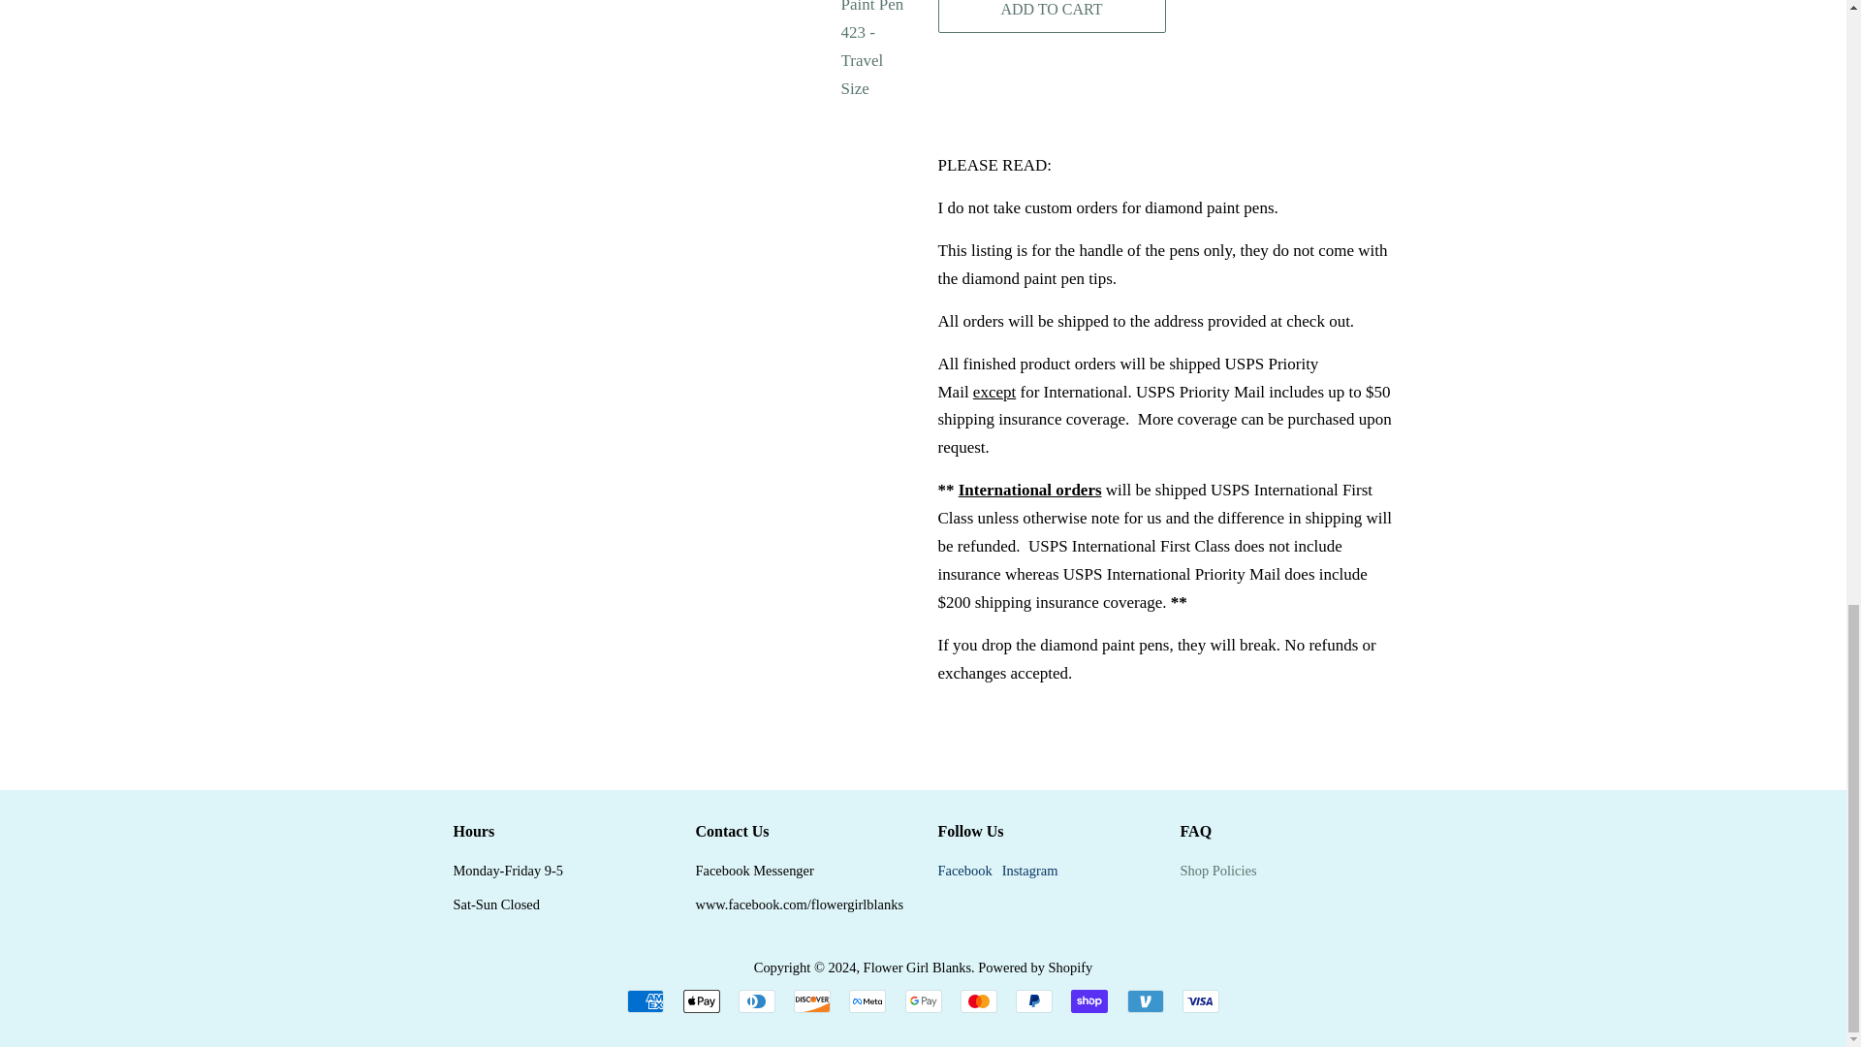 The height and width of the screenshot is (1047, 1861). Describe the element at coordinates (1144, 1000) in the screenshot. I see `Venmo` at that location.